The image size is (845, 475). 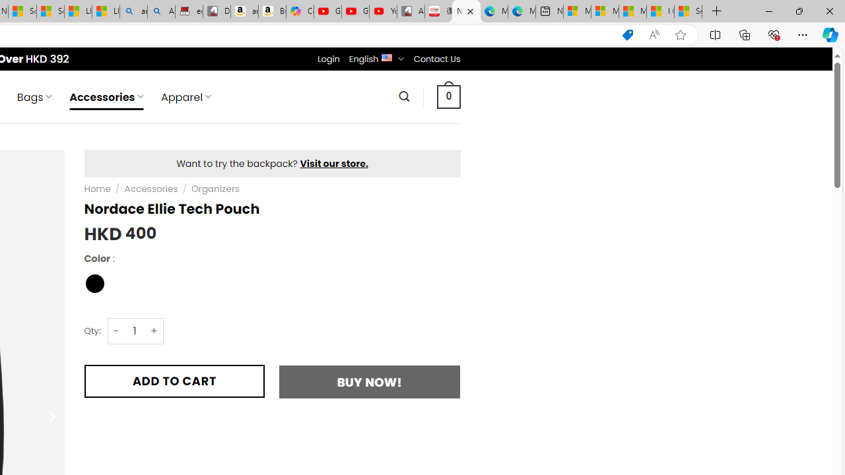 What do you see at coordinates (300, 12) in the screenshot?
I see `Copilot` at bounding box center [300, 12].